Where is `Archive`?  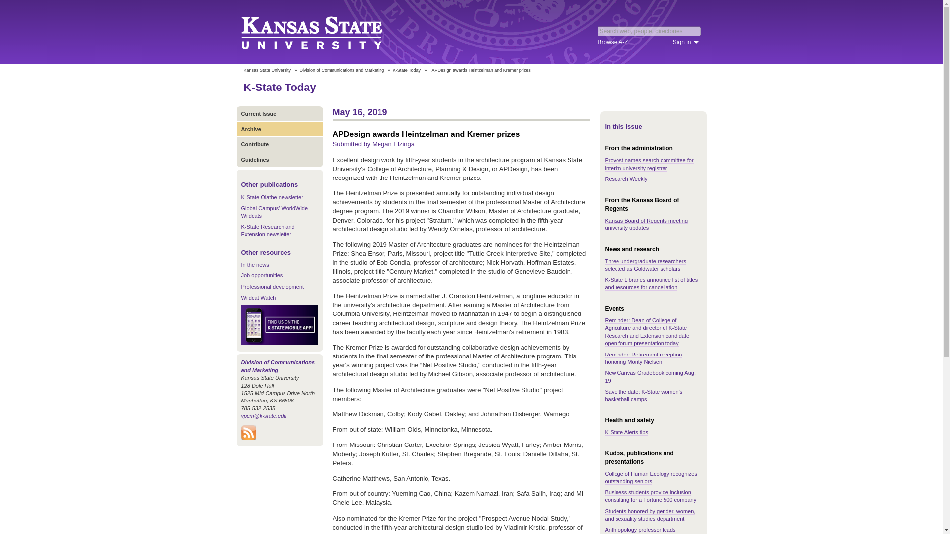 Archive is located at coordinates (280, 129).